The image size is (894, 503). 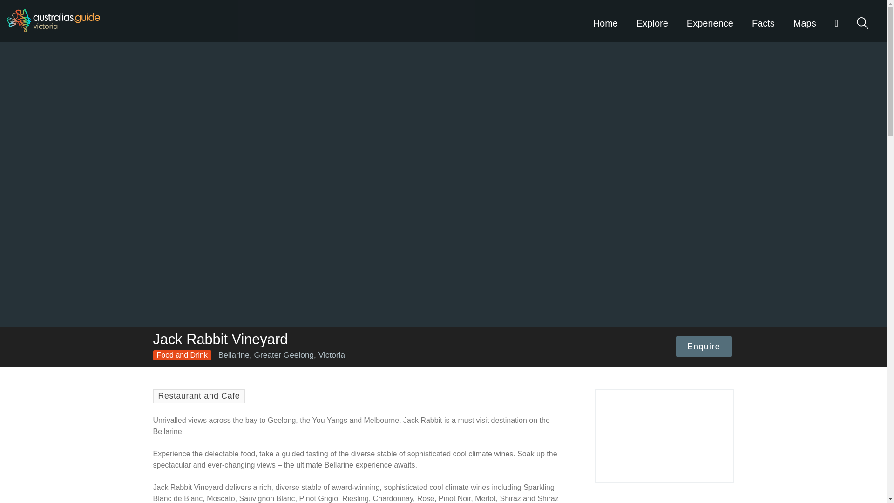 I want to click on Enquire, so click(x=704, y=347).